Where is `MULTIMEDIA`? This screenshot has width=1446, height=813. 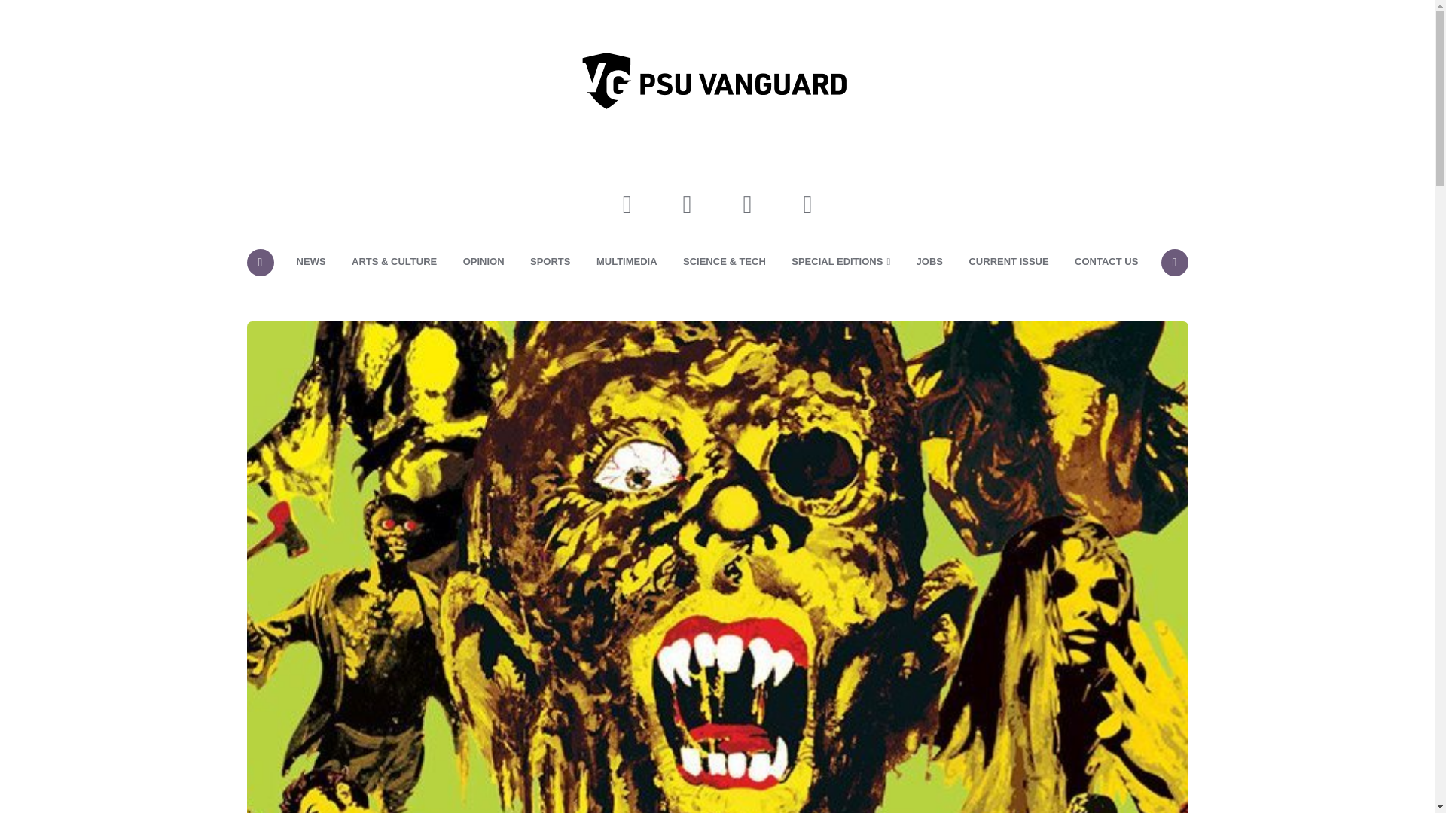 MULTIMEDIA is located at coordinates (627, 261).